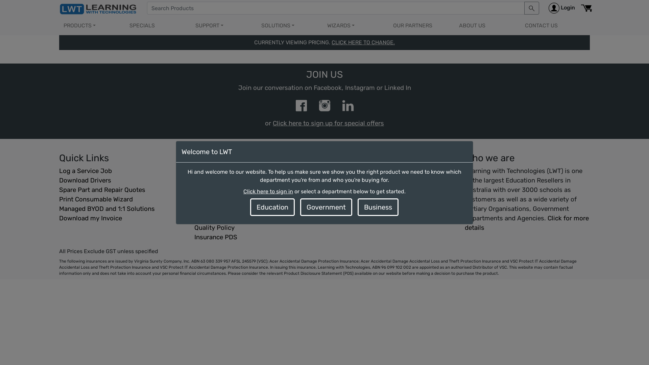 This screenshot has height=365, width=649. What do you see at coordinates (122, 218) in the screenshot?
I see `Download my Invoice` at bounding box center [122, 218].